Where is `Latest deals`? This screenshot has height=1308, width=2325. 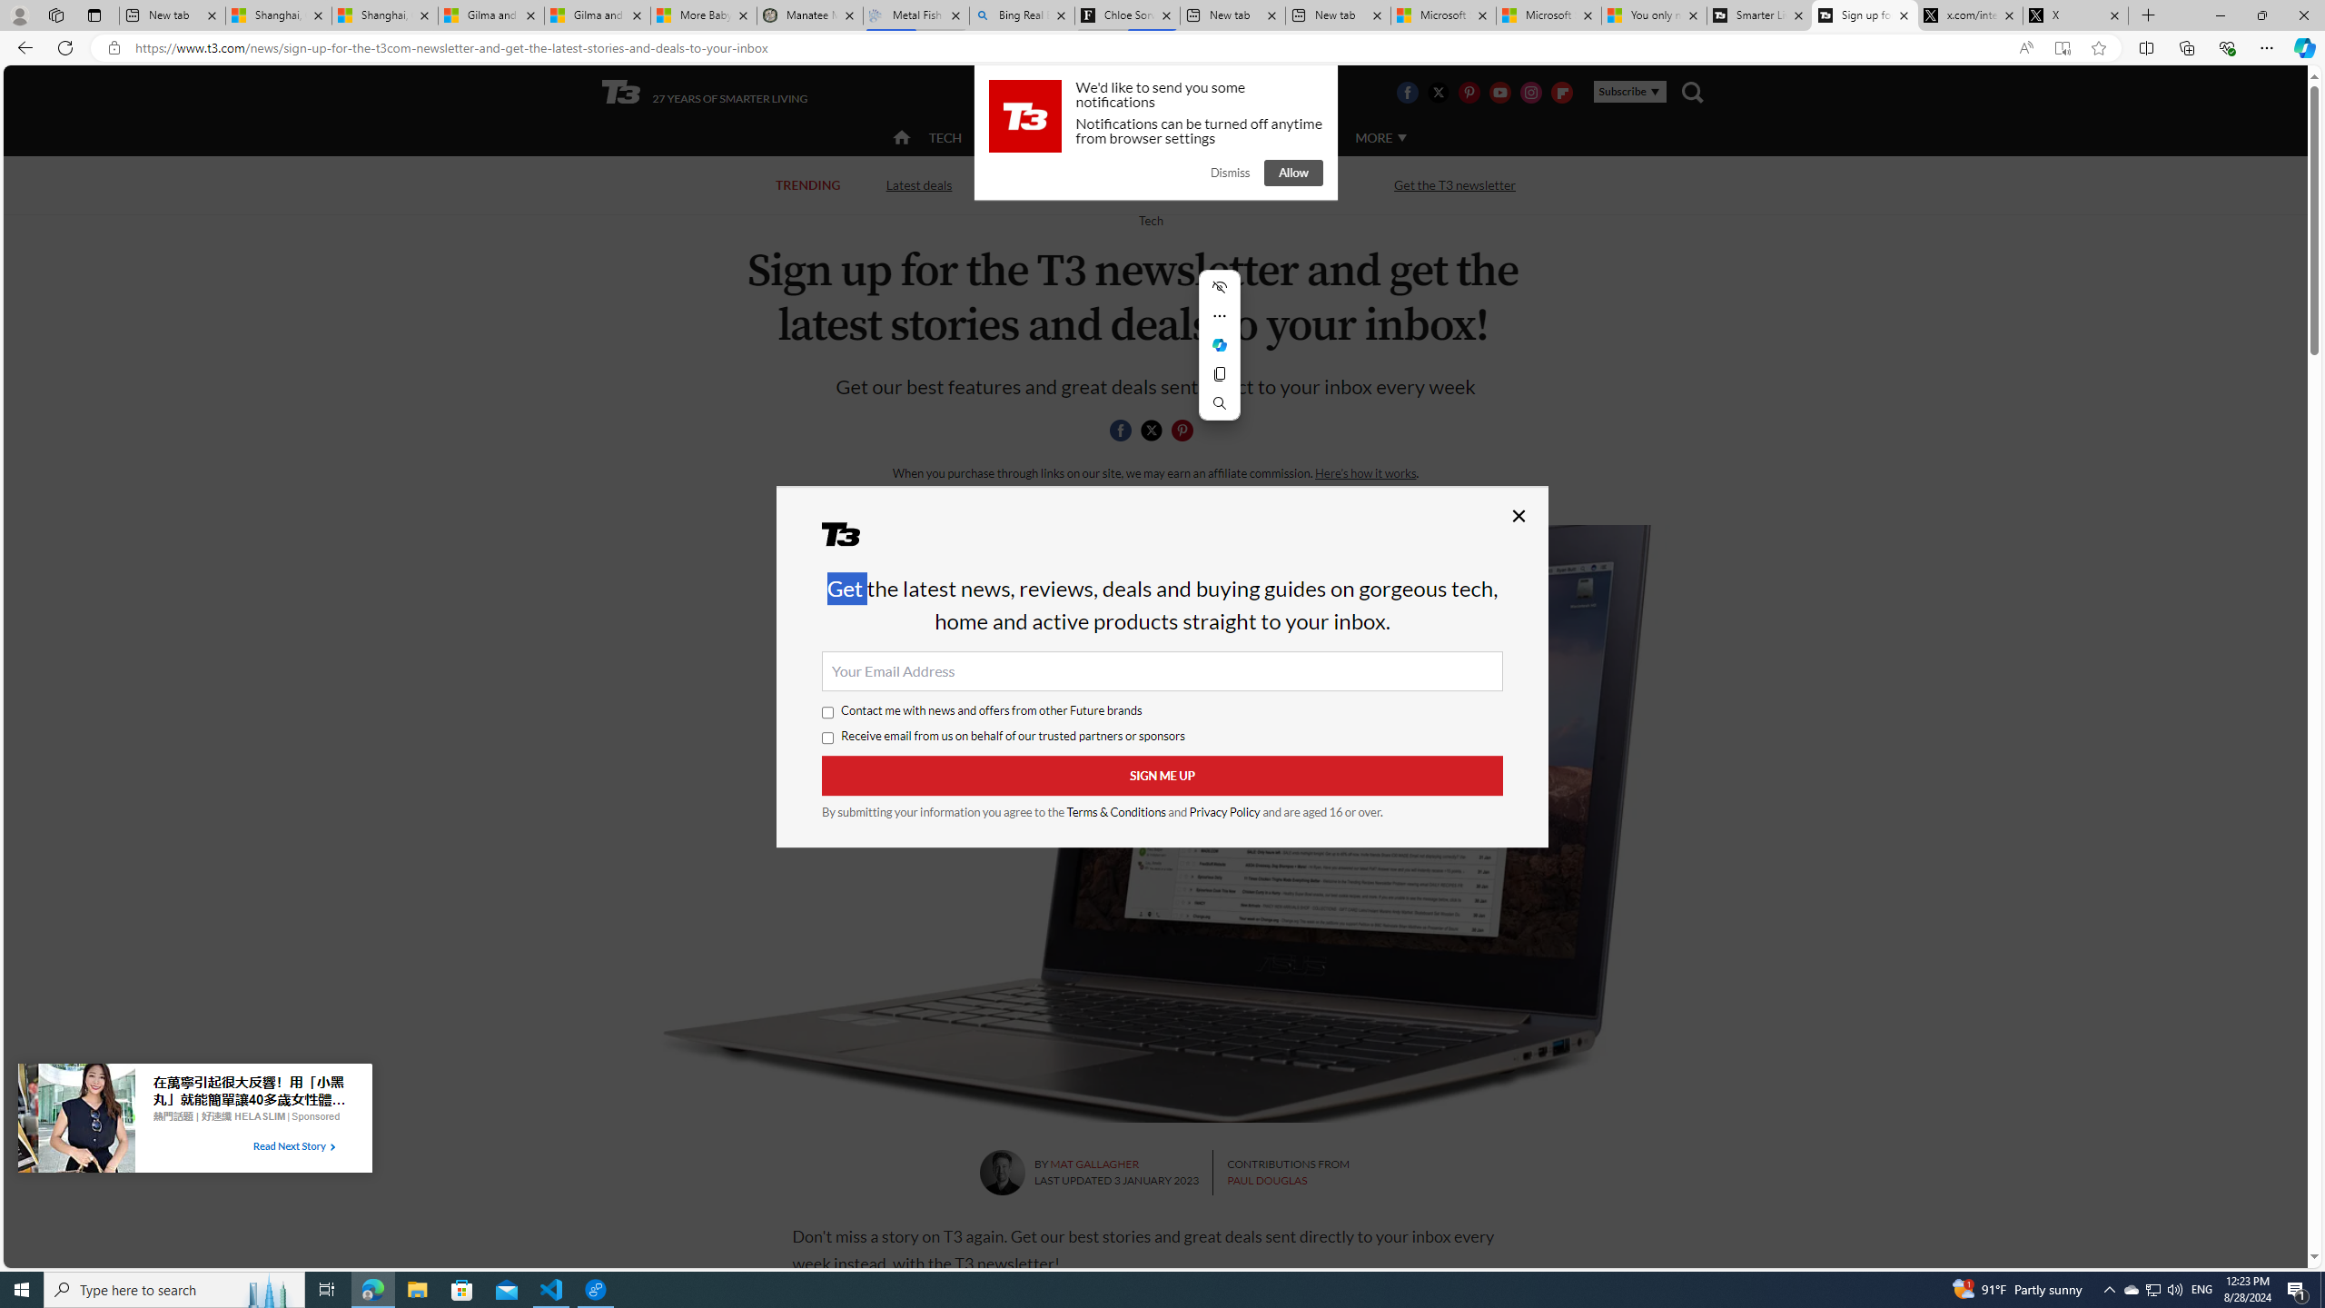 Latest deals is located at coordinates (919, 185).